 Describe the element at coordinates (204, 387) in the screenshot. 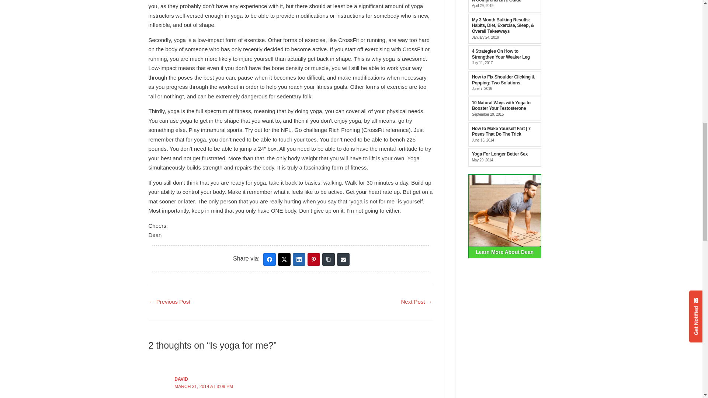

I see `MARCH 31, 2014 AT 3:09 PM` at that location.